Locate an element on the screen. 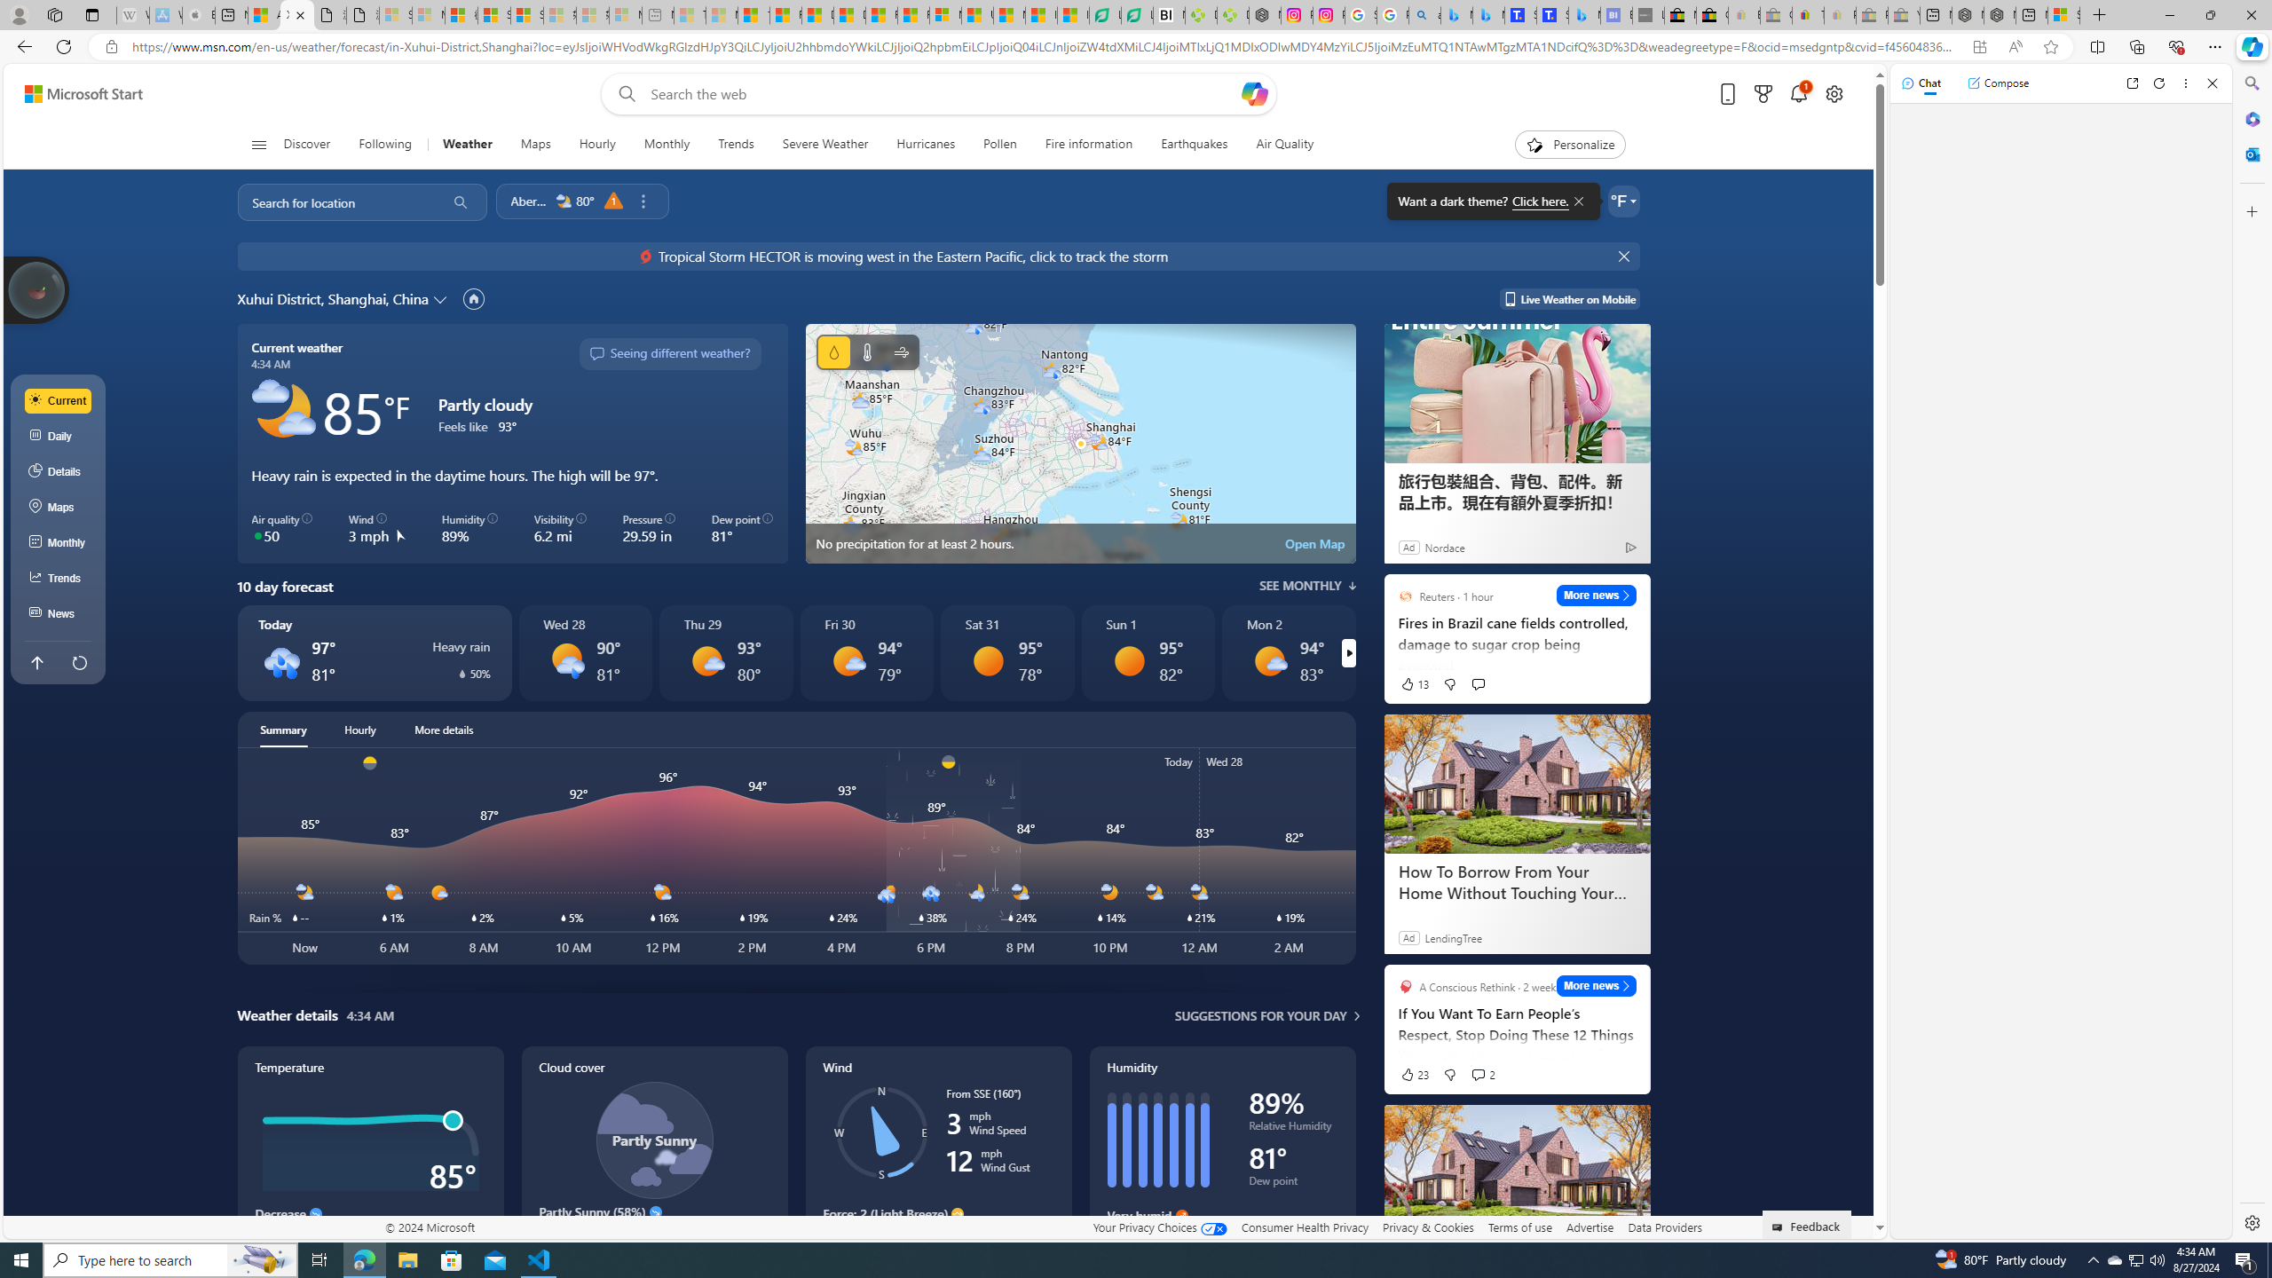 This screenshot has height=1278, width=2272. Join us in planting real trees to help our planet! is located at coordinates (37, 289).